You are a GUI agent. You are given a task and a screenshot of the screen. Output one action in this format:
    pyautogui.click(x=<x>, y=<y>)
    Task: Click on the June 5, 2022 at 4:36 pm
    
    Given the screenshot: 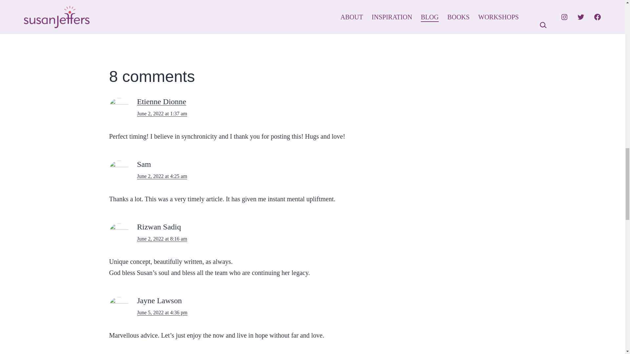 What is the action you would take?
    pyautogui.click(x=162, y=313)
    